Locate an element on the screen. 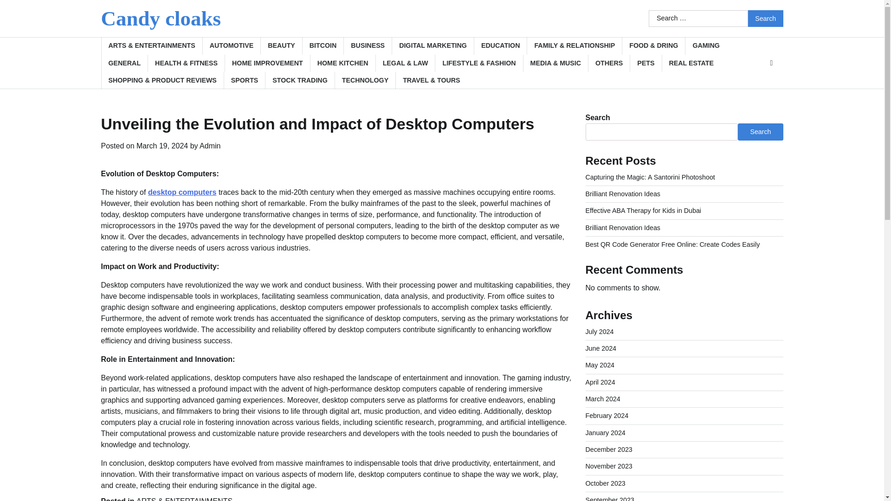 The height and width of the screenshot is (501, 891). Search is located at coordinates (766, 19).